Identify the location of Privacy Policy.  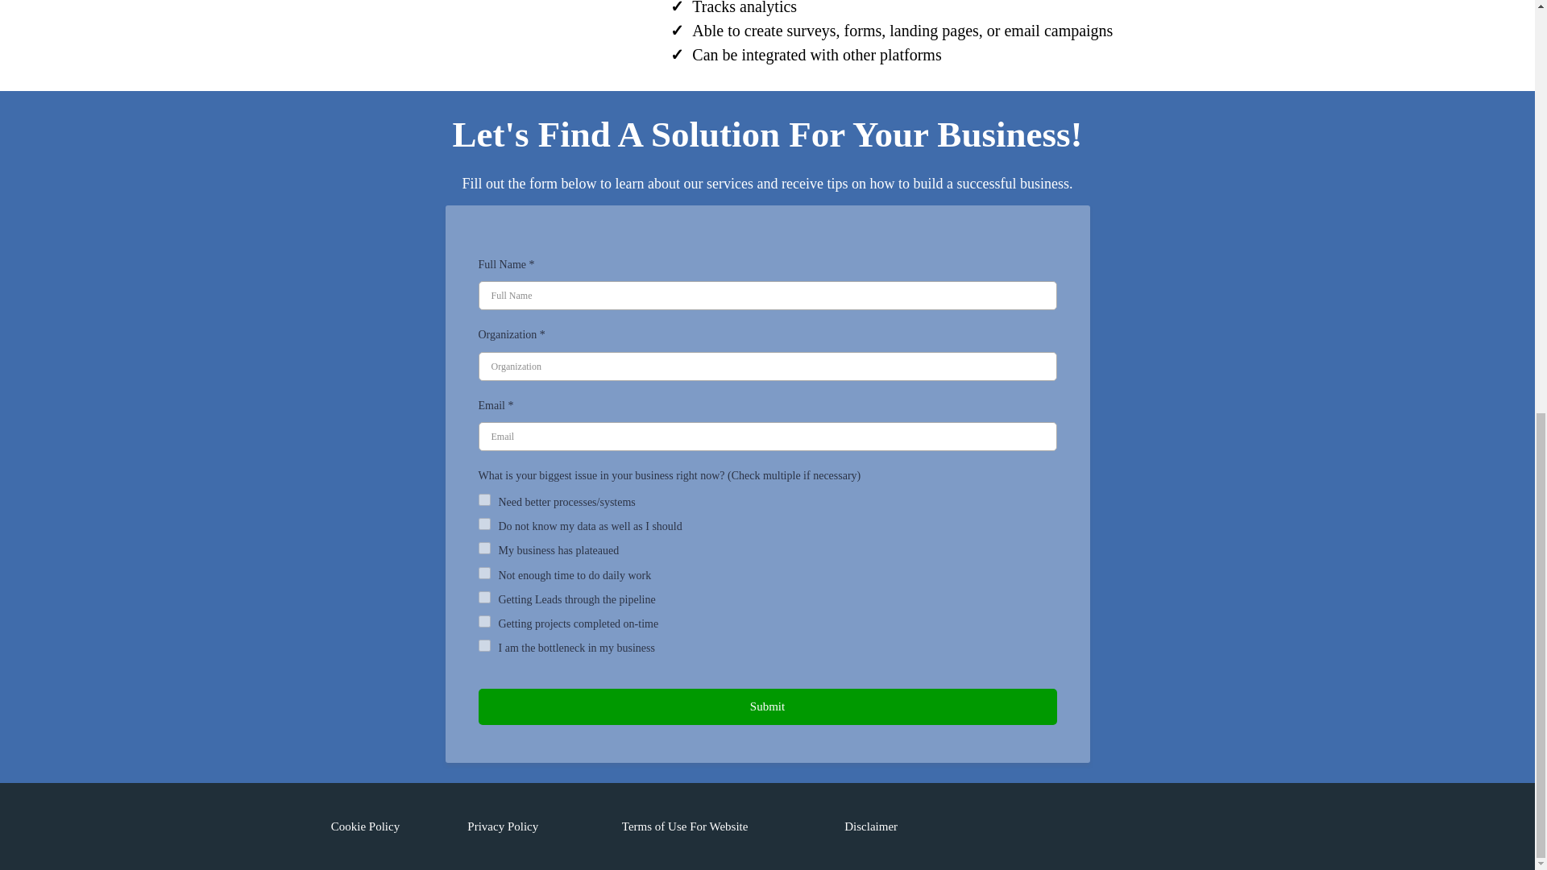
(503, 826).